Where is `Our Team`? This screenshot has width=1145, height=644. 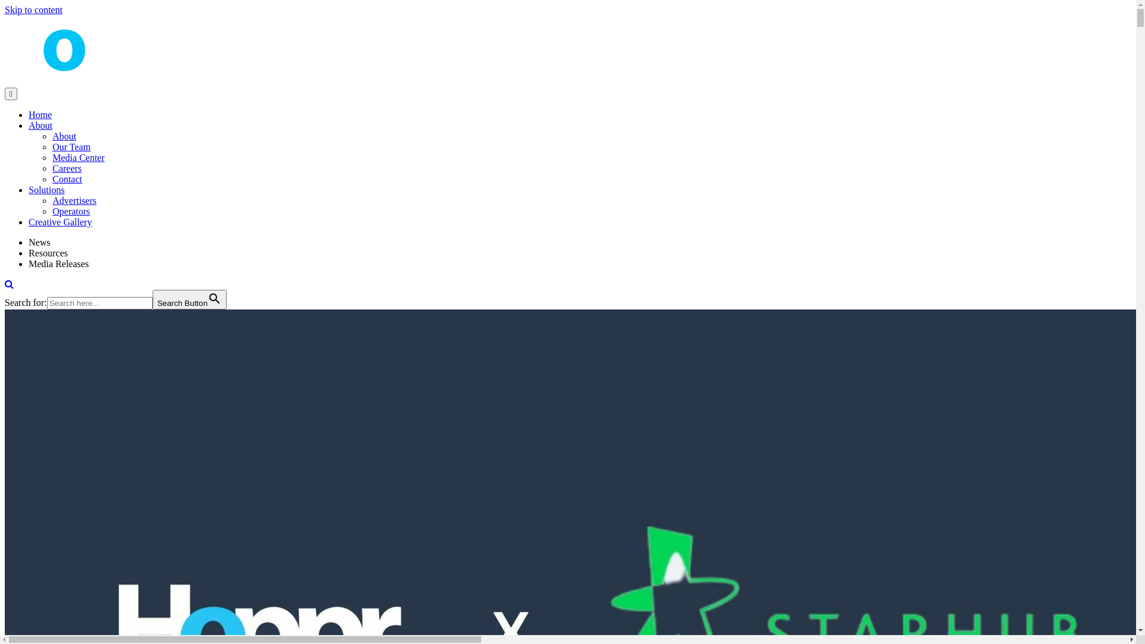 Our Team is located at coordinates (72, 147).